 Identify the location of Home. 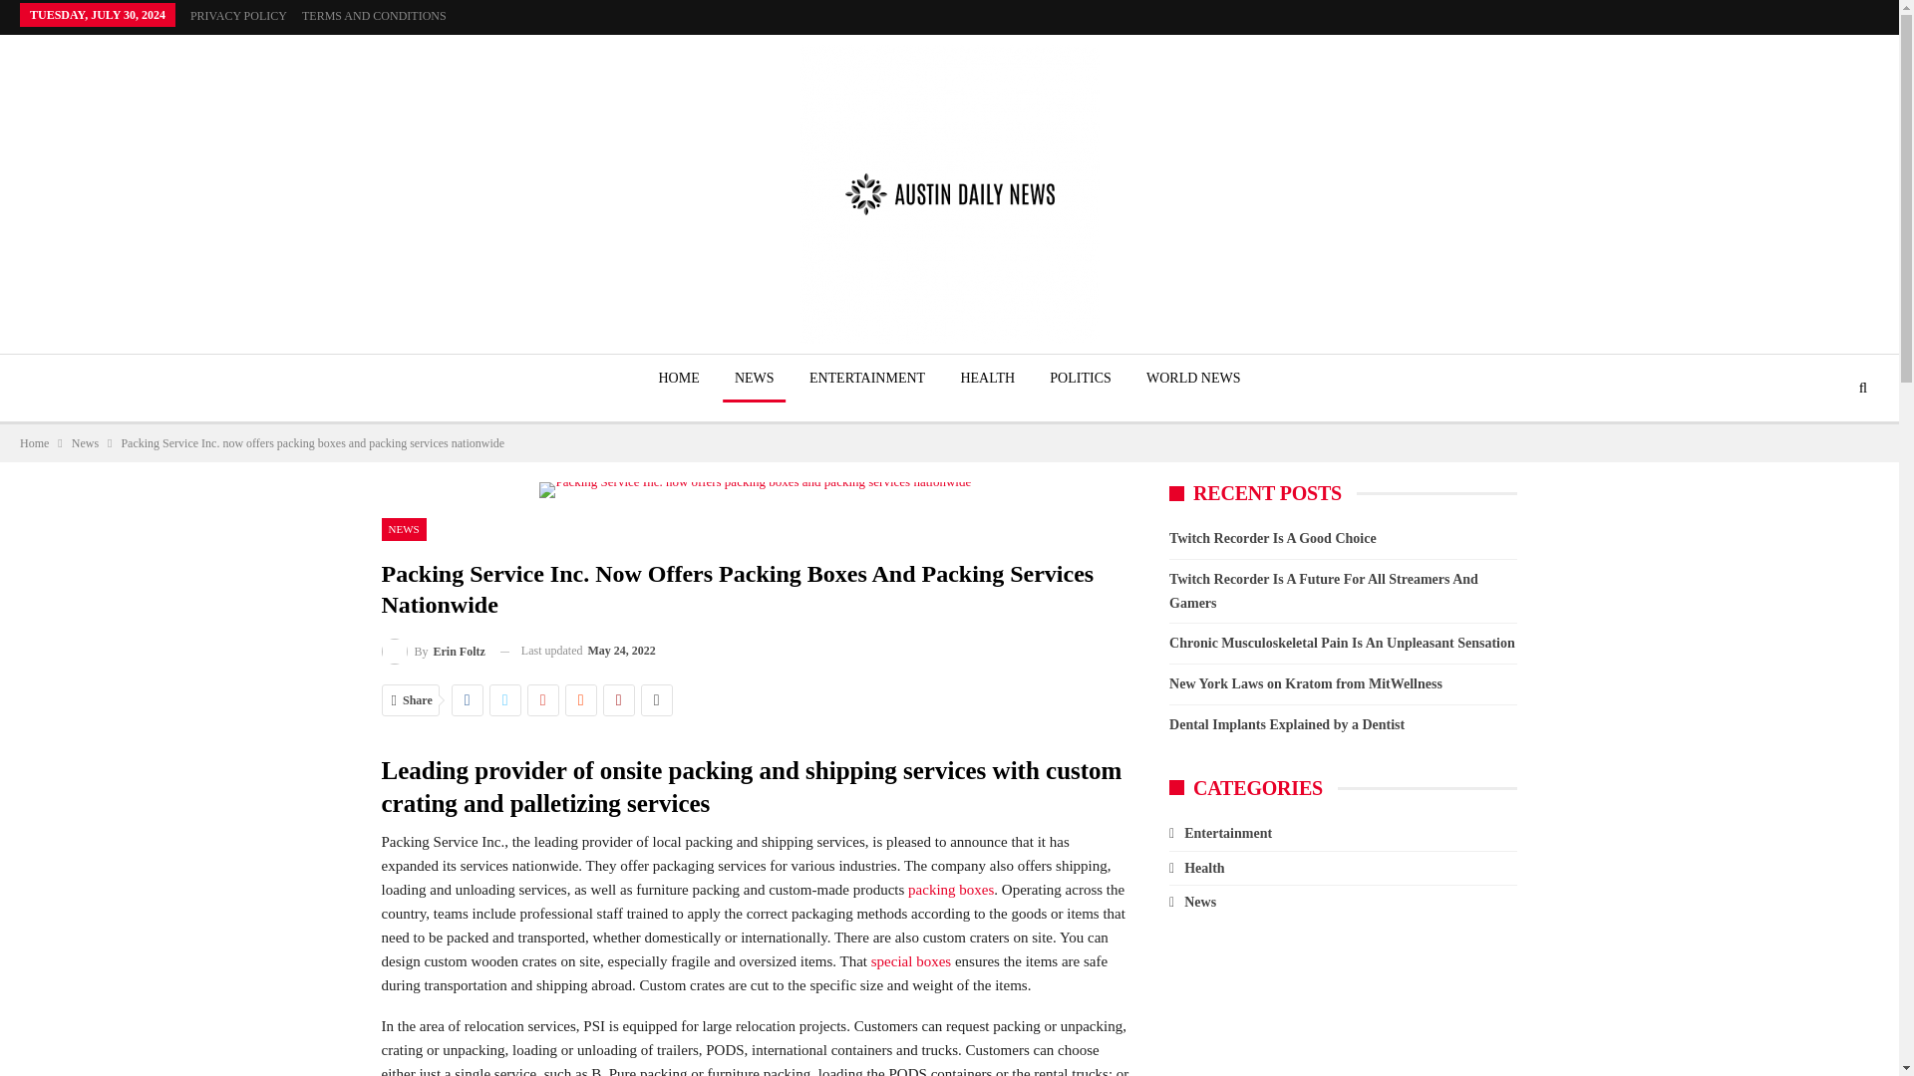
(34, 442).